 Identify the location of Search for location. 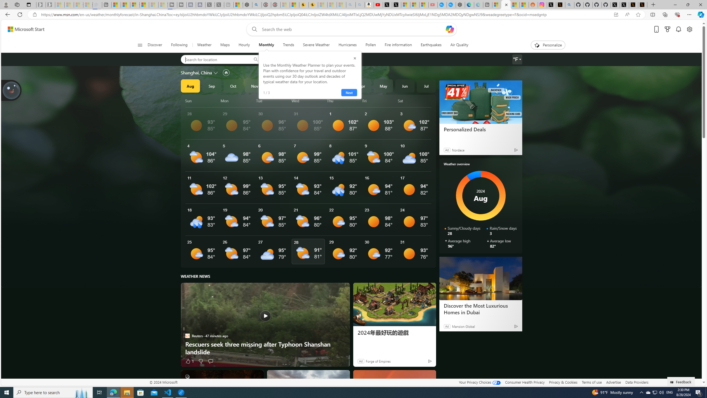
(214, 59).